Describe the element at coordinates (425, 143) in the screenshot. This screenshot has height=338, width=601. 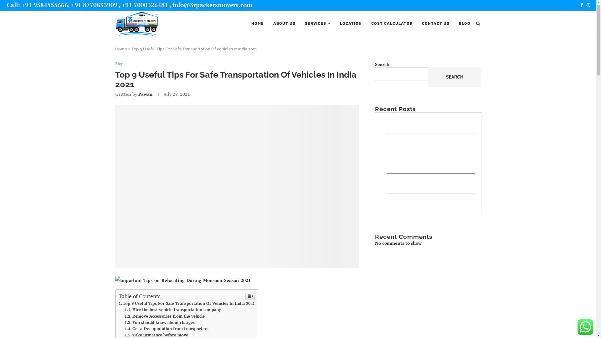
I see `Top 4 Packers And Movers In Bhopal 2021` at that location.